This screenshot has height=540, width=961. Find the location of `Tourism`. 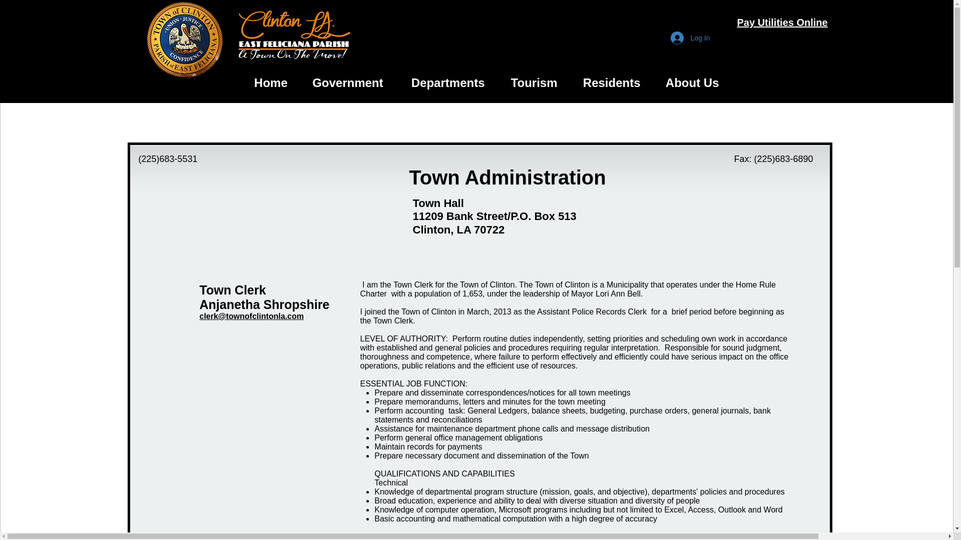

Tourism is located at coordinates (529, 83).